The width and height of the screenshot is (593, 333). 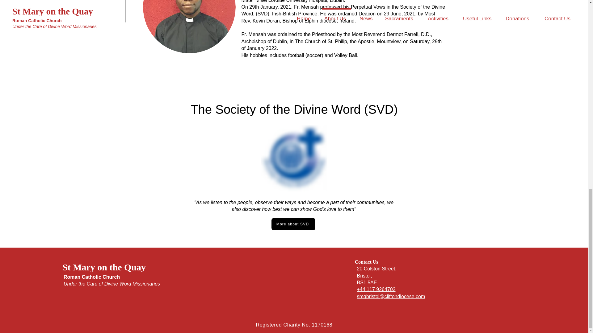 What do you see at coordinates (366, 262) in the screenshot?
I see `Contact Us` at bounding box center [366, 262].